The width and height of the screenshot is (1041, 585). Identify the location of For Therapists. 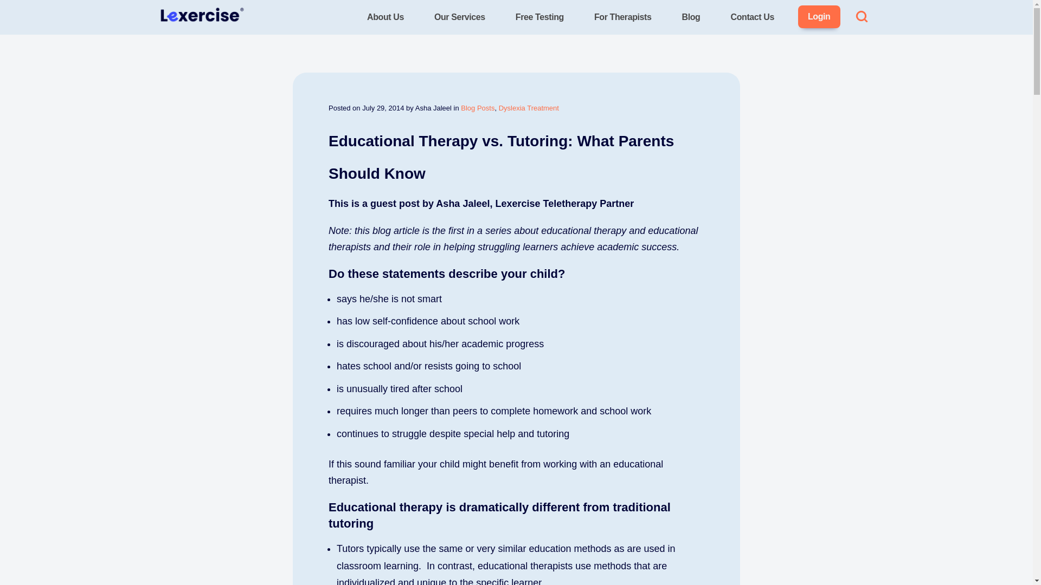
(622, 17).